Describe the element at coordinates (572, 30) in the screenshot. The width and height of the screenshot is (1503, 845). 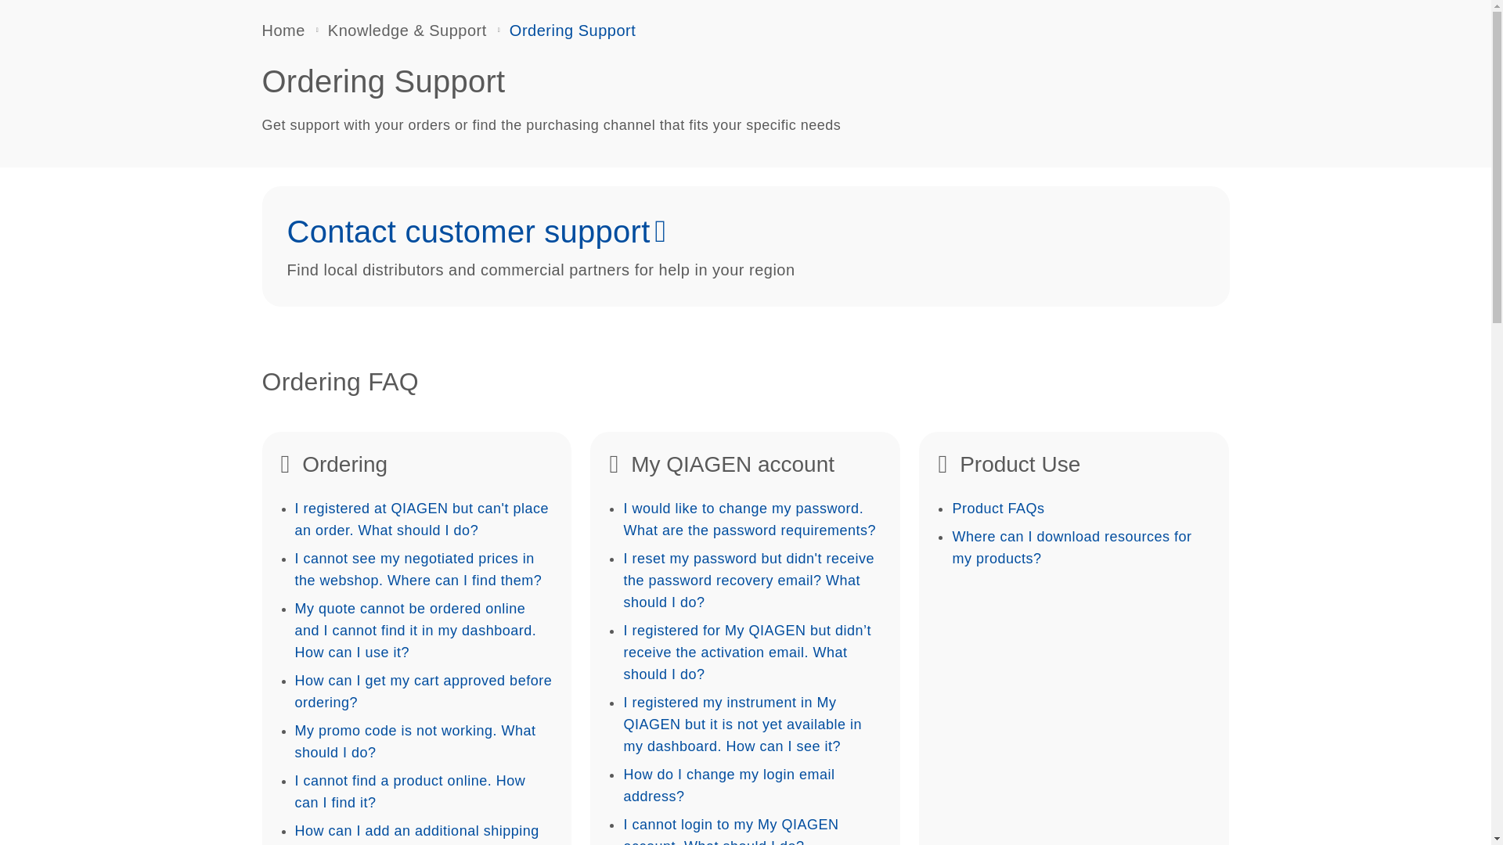
I see `Ordering Support` at that location.